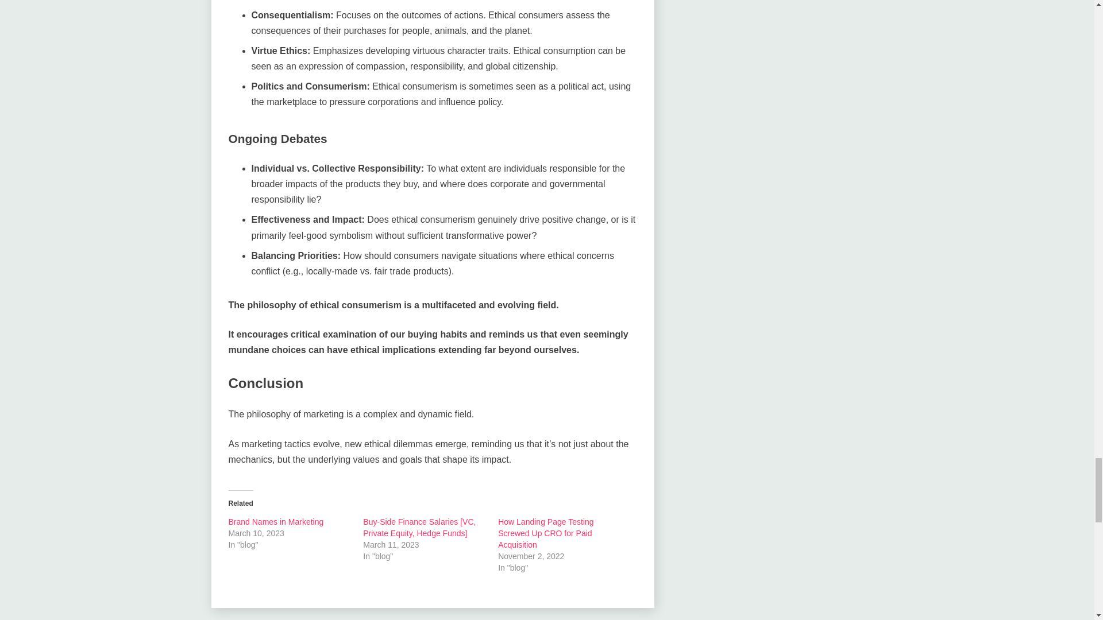 This screenshot has height=620, width=1103. What do you see at coordinates (546, 533) in the screenshot?
I see `How Landing Page Testing Screwed Up CRO for Paid Acquisition` at bounding box center [546, 533].